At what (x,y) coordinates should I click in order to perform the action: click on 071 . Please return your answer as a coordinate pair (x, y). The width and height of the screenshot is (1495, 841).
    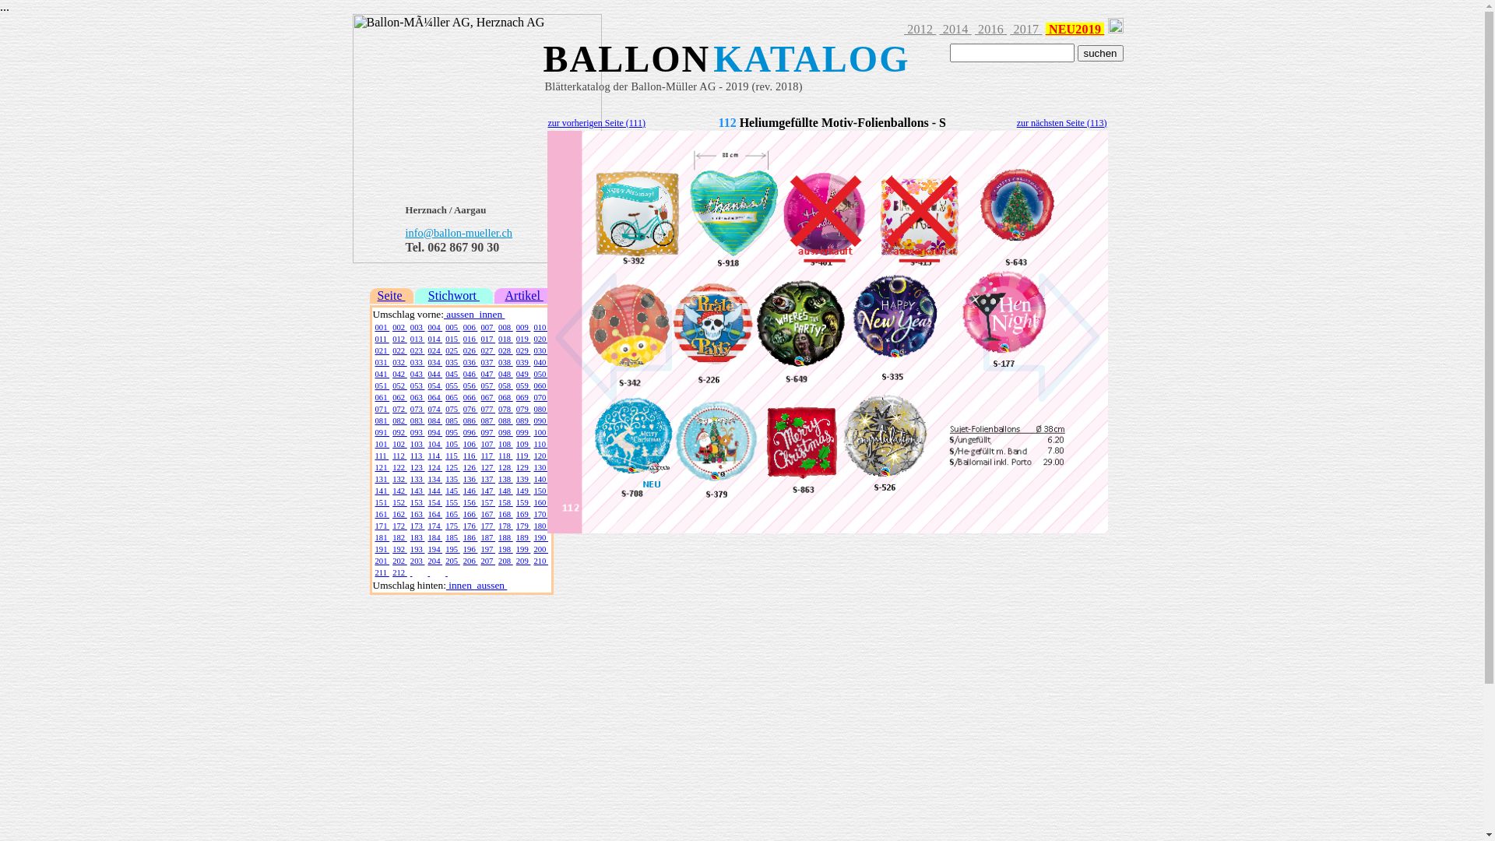
    Looking at the image, I should click on (383, 410).